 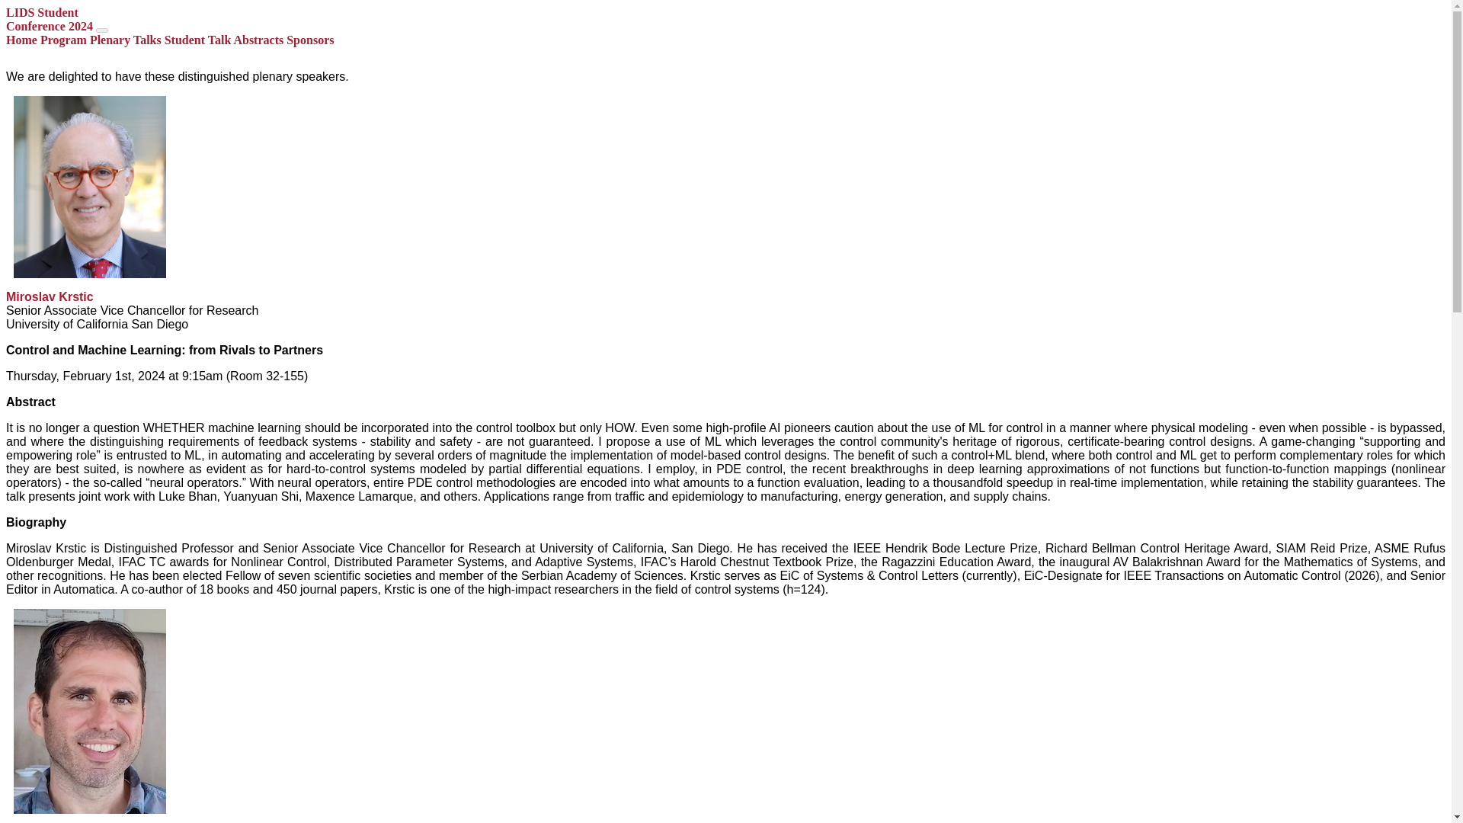 What do you see at coordinates (63, 40) in the screenshot?
I see `Program` at bounding box center [63, 40].